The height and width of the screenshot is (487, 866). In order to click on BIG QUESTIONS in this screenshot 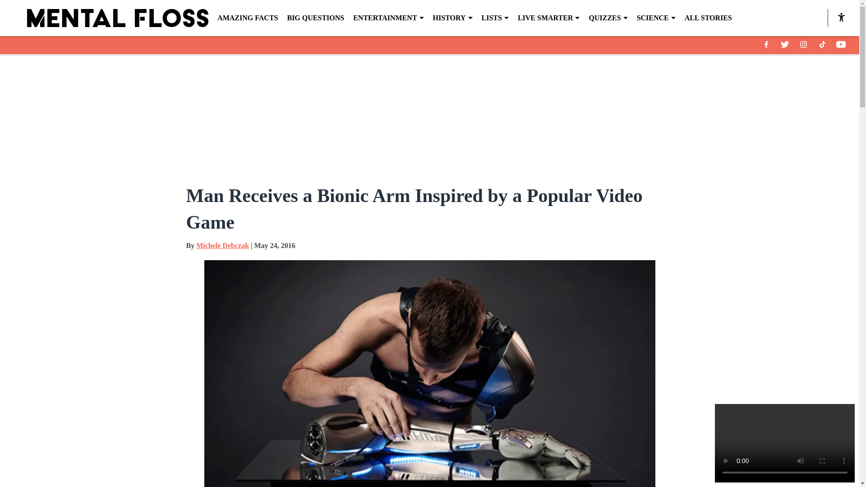, I will do `click(315, 18)`.